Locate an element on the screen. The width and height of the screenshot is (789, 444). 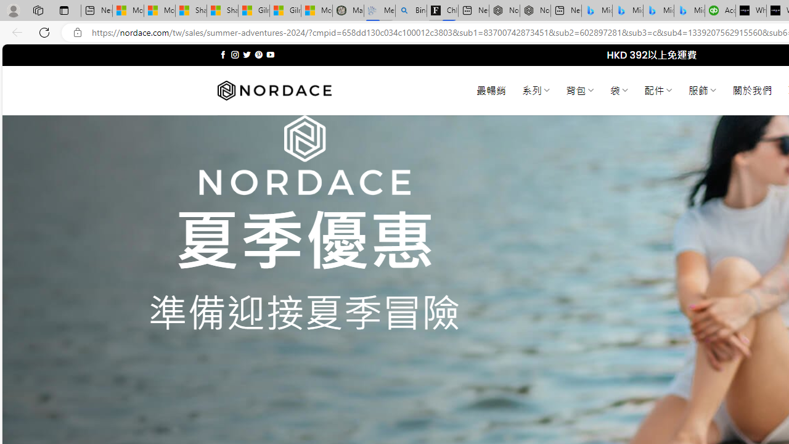
Microsoft Bing Travel - Stays in Bangkok, Bangkok, Thailand is located at coordinates (628, 11).